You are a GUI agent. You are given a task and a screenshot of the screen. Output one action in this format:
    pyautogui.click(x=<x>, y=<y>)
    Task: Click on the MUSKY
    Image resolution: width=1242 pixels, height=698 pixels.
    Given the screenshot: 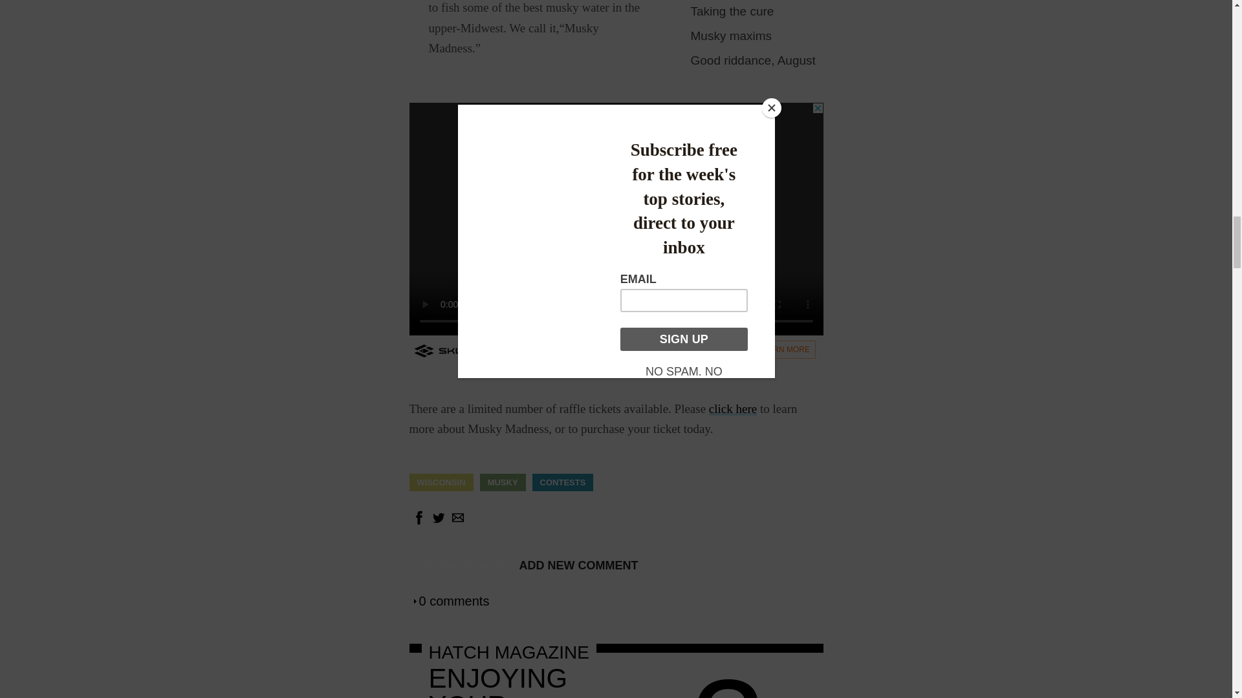 What is the action you would take?
    pyautogui.click(x=503, y=482)
    